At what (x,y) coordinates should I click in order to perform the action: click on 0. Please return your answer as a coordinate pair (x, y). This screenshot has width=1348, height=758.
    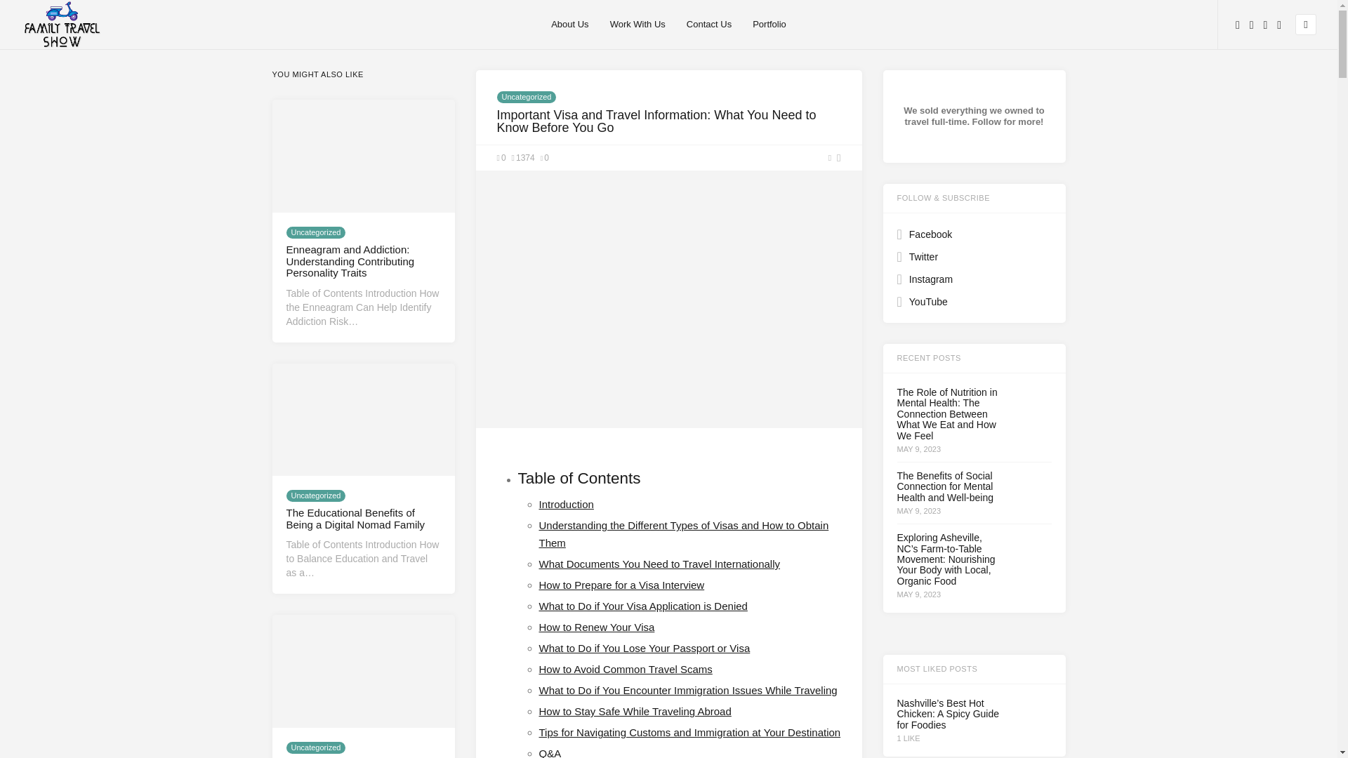
    Looking at the image, I should click on (544, 158).